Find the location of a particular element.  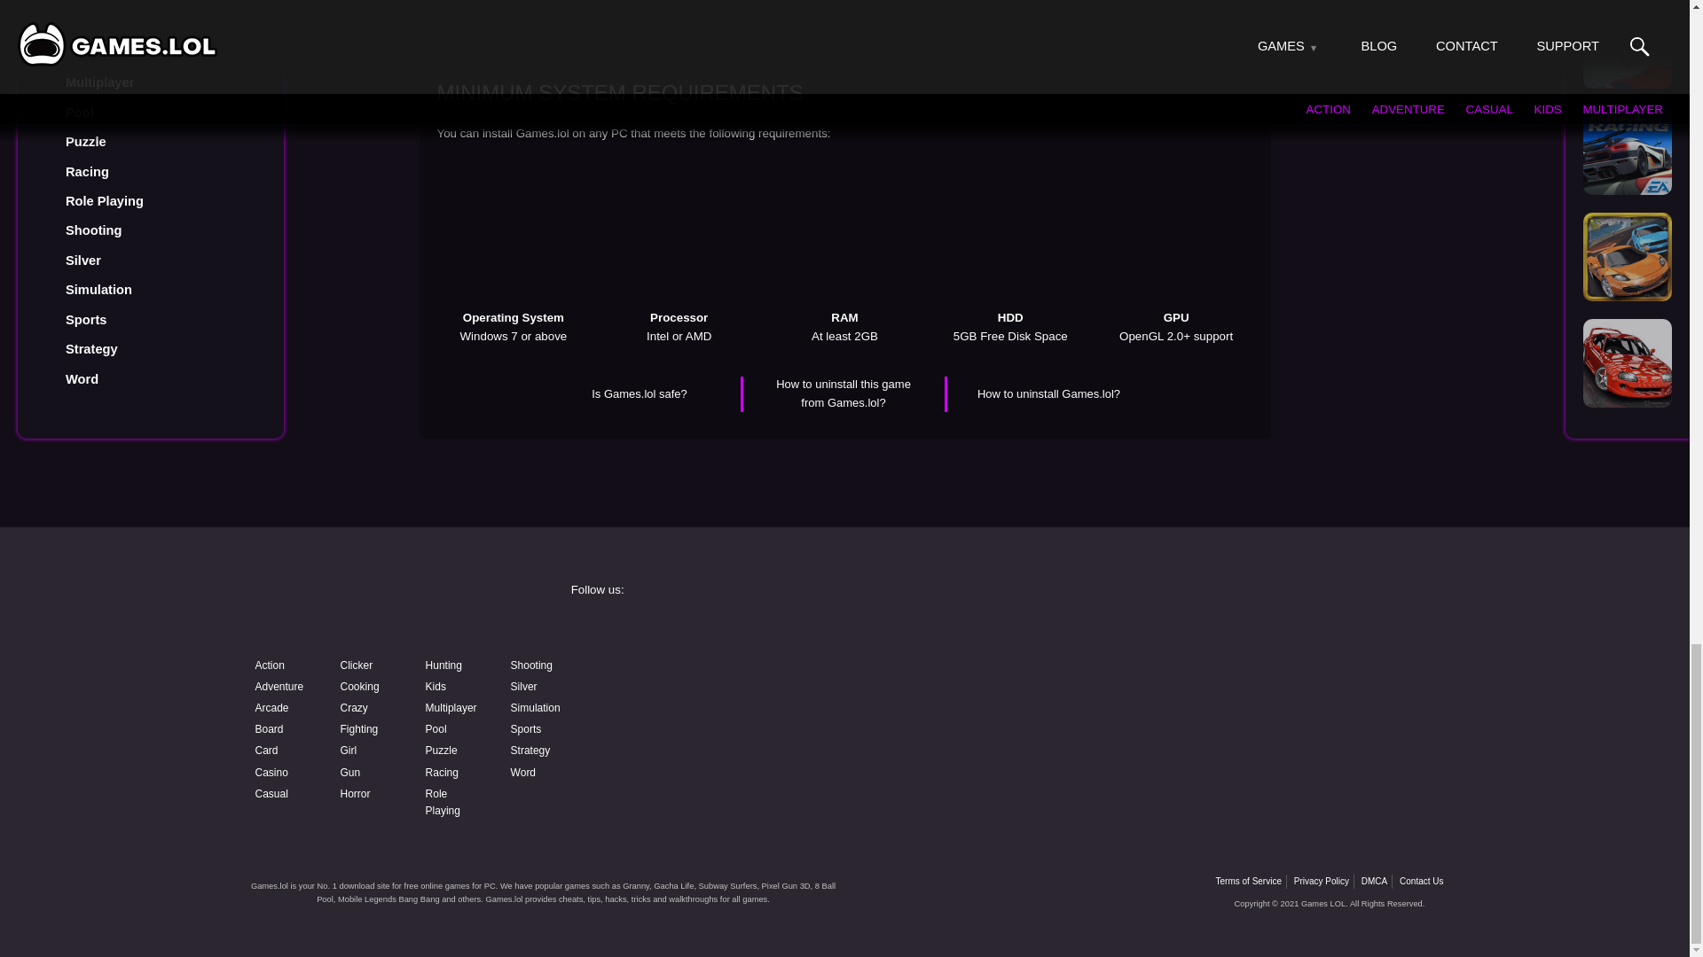

Discord is located at coordinates (981, 677).